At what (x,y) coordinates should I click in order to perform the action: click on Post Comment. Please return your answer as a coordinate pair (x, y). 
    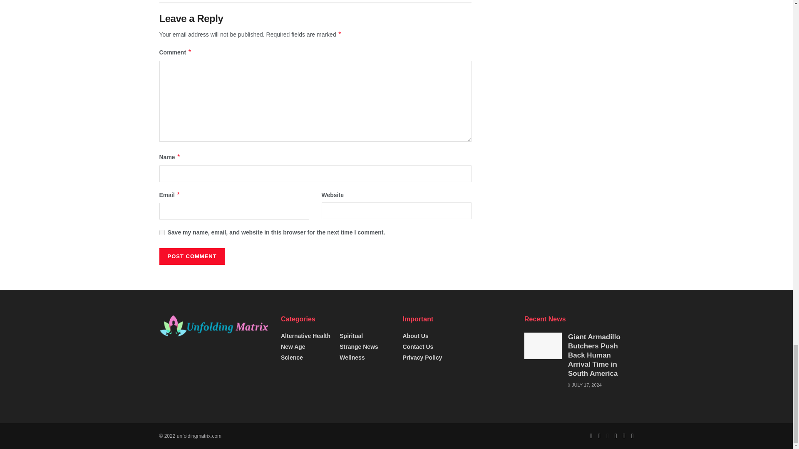
    Looking at the image, I should click on (191, 257).